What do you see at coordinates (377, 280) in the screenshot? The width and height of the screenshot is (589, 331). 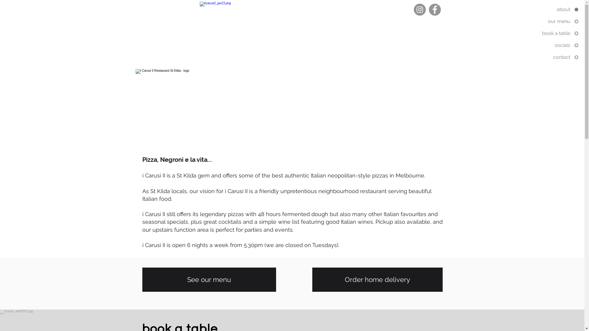 I see `Order home delivery` at bounding box center [377, 280].